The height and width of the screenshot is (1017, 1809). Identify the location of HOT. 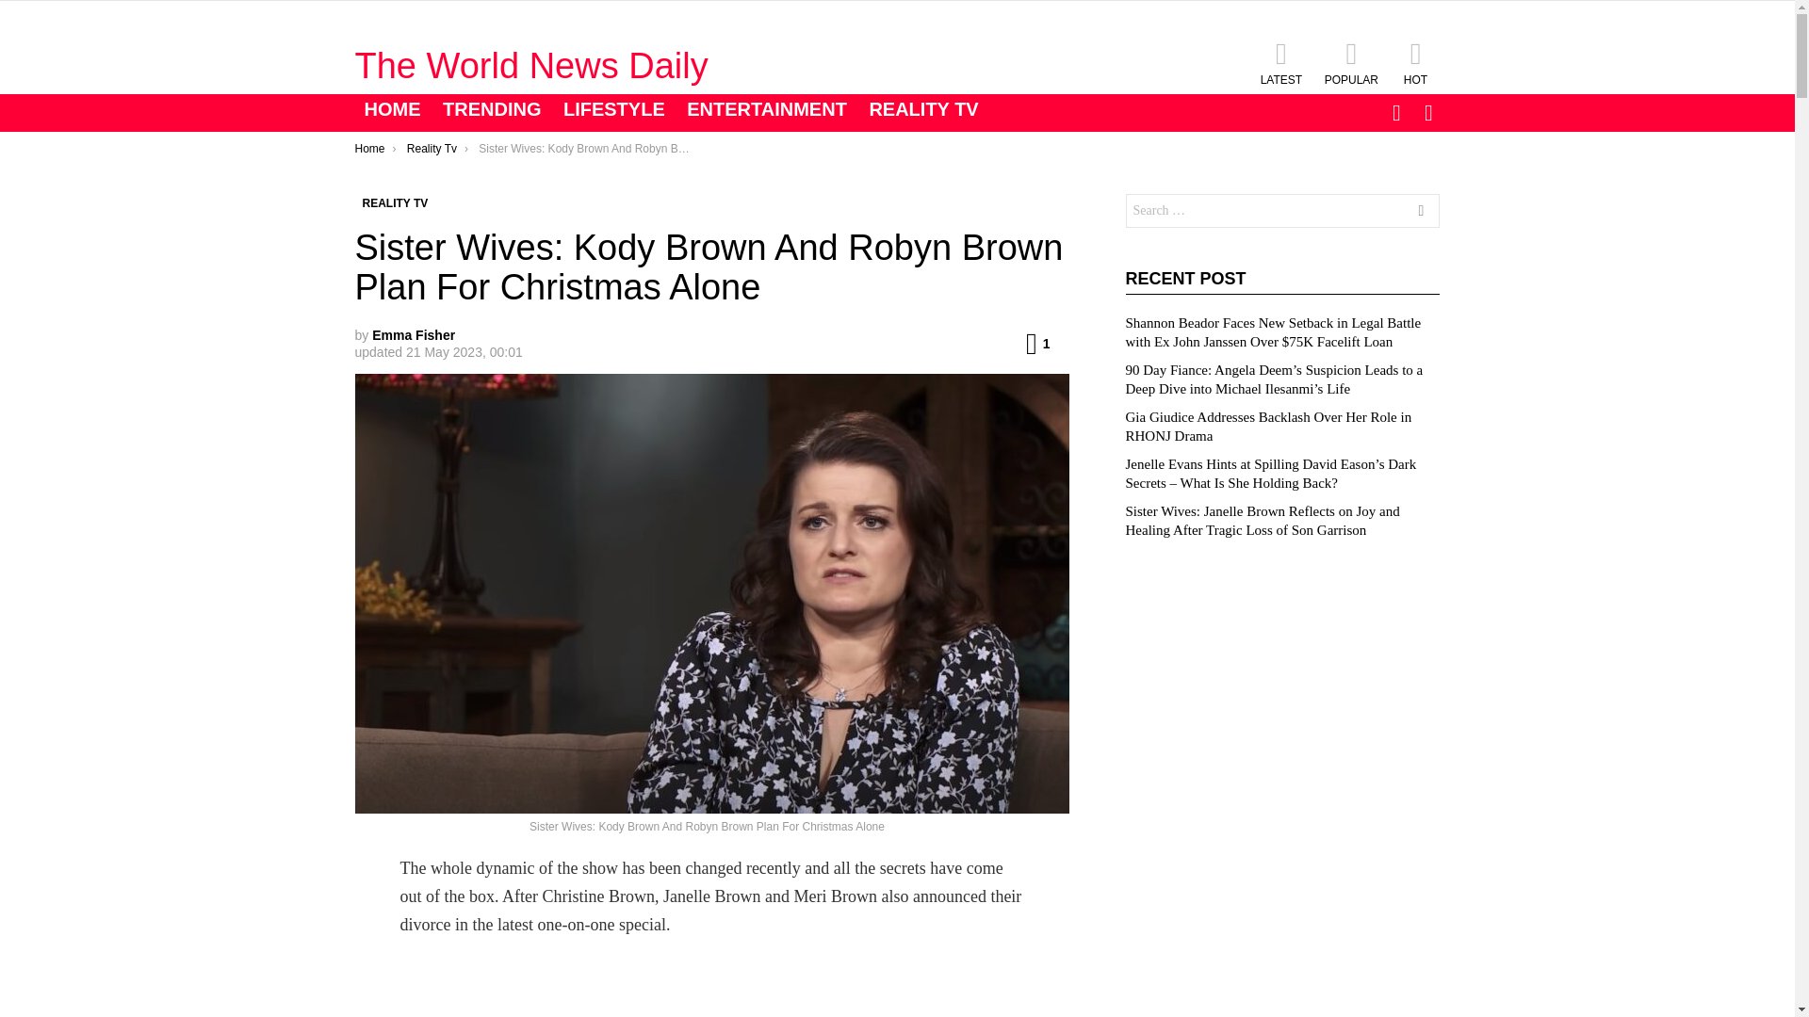
(1415, 62).